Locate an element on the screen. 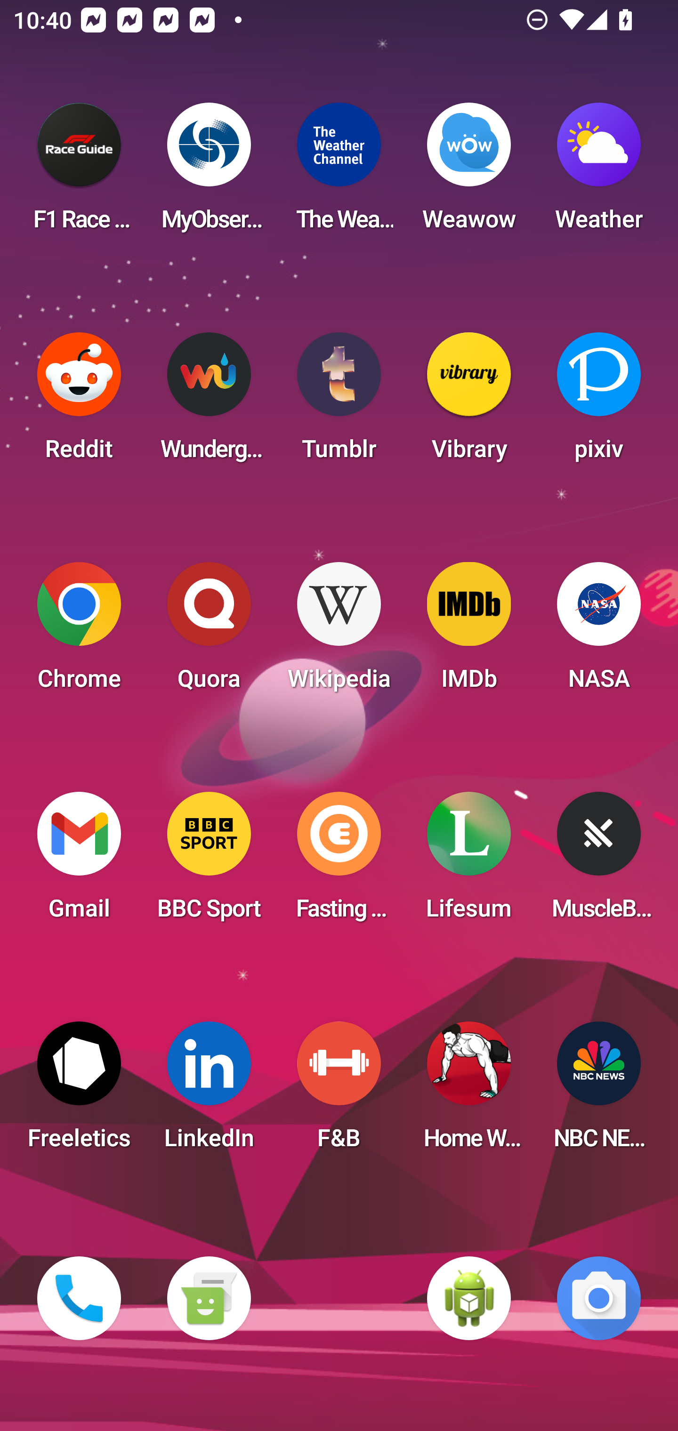 The image size is (678, 1431). The Weather Channel is located at coordinates (339, 172).